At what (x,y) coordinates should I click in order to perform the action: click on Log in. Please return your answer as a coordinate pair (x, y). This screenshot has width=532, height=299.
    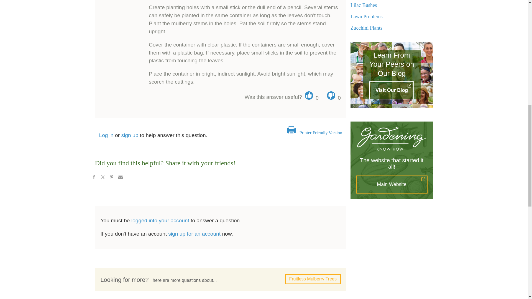
    Looking at the image, I should click on (106, 135).